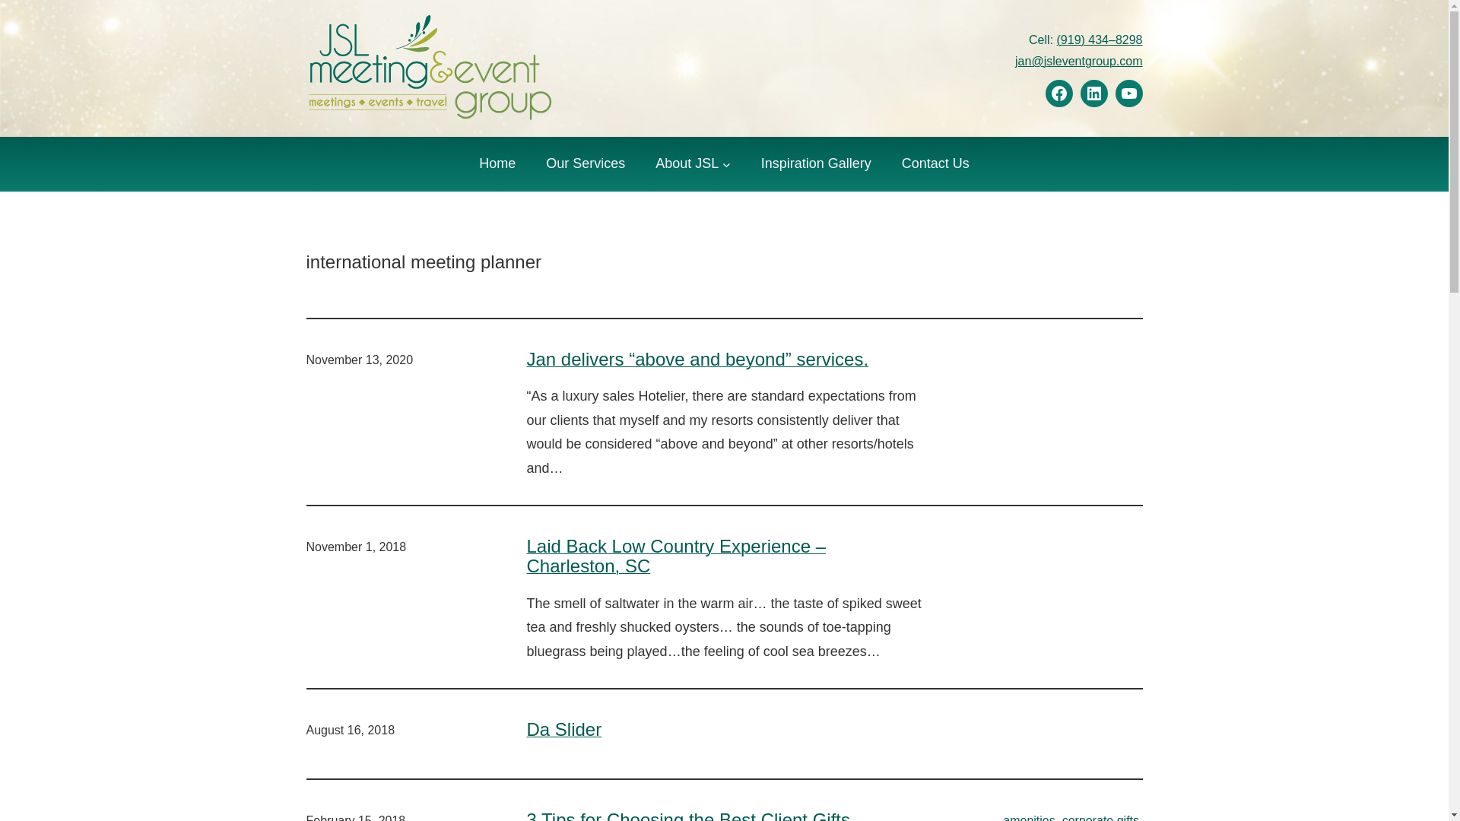 The width and height of the screenshot is (1460, 821). Describe the element at coordinates (563, 730) in the screenshot. I see `Da Slider` at that location.